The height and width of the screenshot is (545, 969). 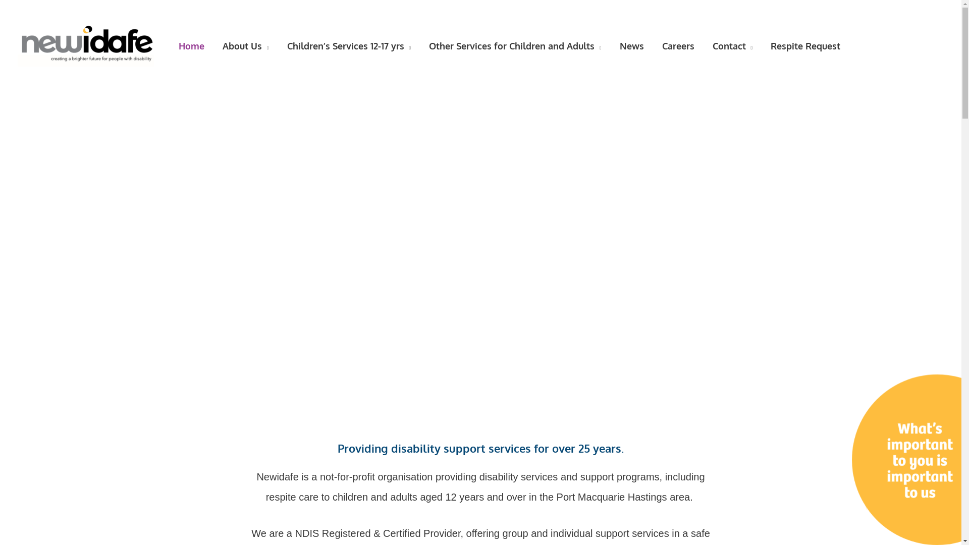 What do you see at coordinates (515, 46) in the screenshot?
I see `Other Services for Children and Adults` at bounding box center [515, 46].